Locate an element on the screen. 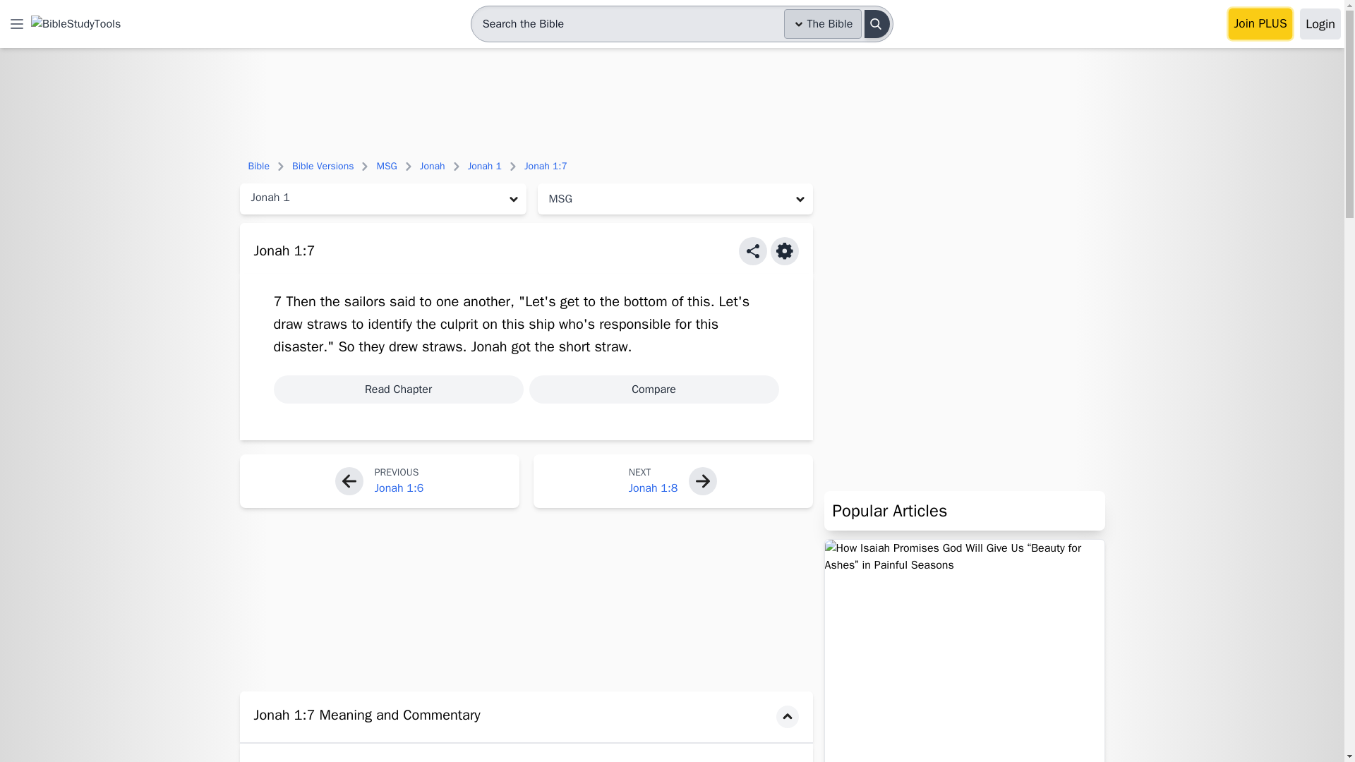 The image size is (1355, 762). Scripture Settings is located at coordinates (785, 250).